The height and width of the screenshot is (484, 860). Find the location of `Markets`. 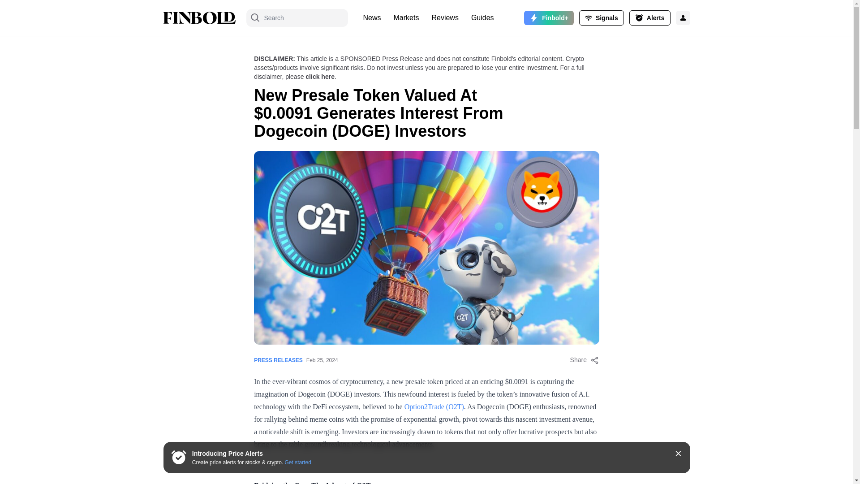

Markets is located at coordinates (407, 18).